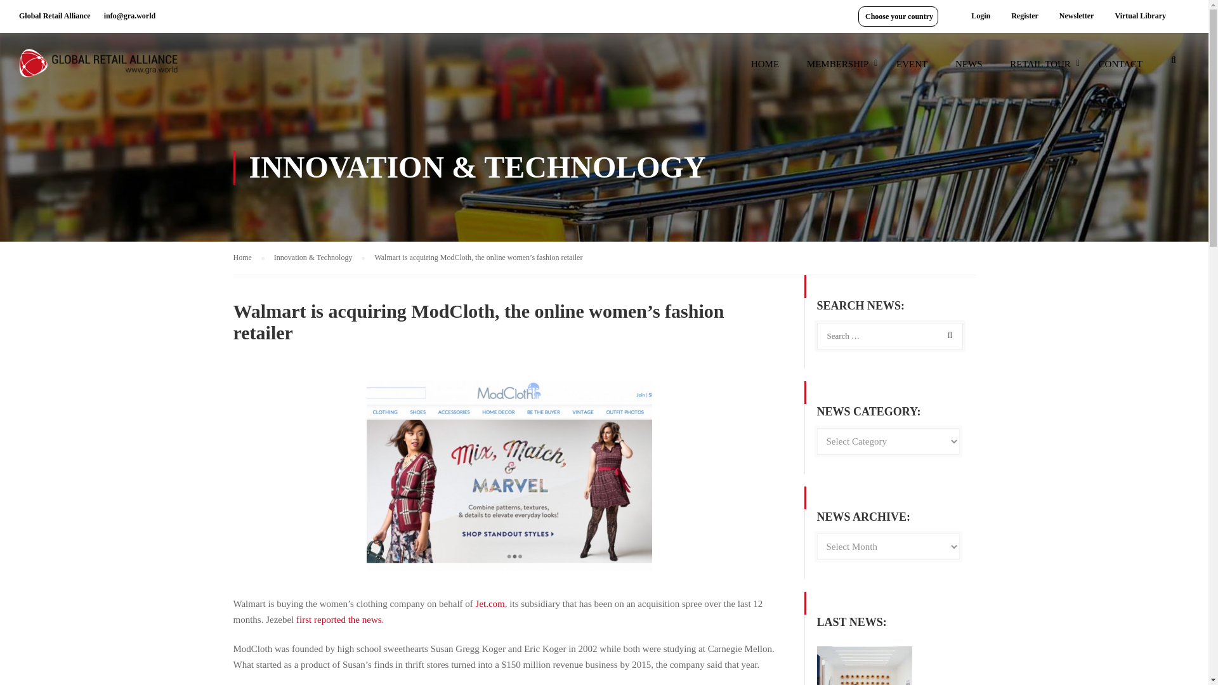 The image size is (1218, 685). What do you see at coordinates (1077, 16) in the screenshot?
I see `Newsletter` at bounding box center [1077, 16].